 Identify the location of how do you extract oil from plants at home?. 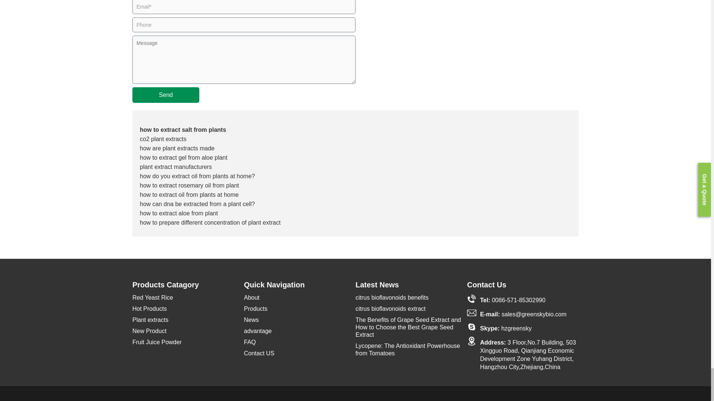
(197, 176).